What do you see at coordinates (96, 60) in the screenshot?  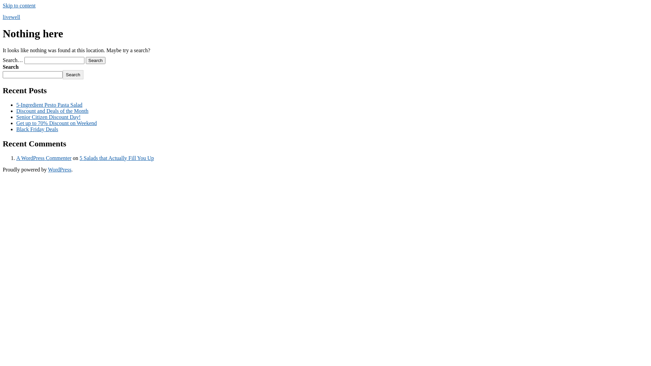 I see `Search` at bounding box center [96, 60].